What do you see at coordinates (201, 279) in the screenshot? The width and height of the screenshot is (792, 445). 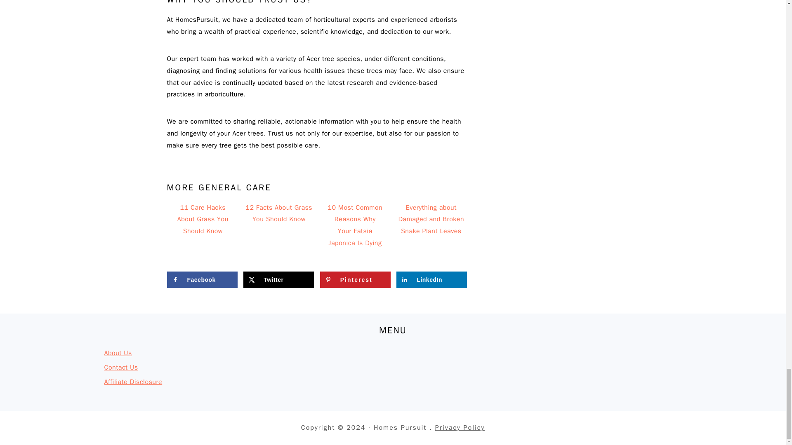 I see `Share on Facebook` at bounding box center [201, 279].